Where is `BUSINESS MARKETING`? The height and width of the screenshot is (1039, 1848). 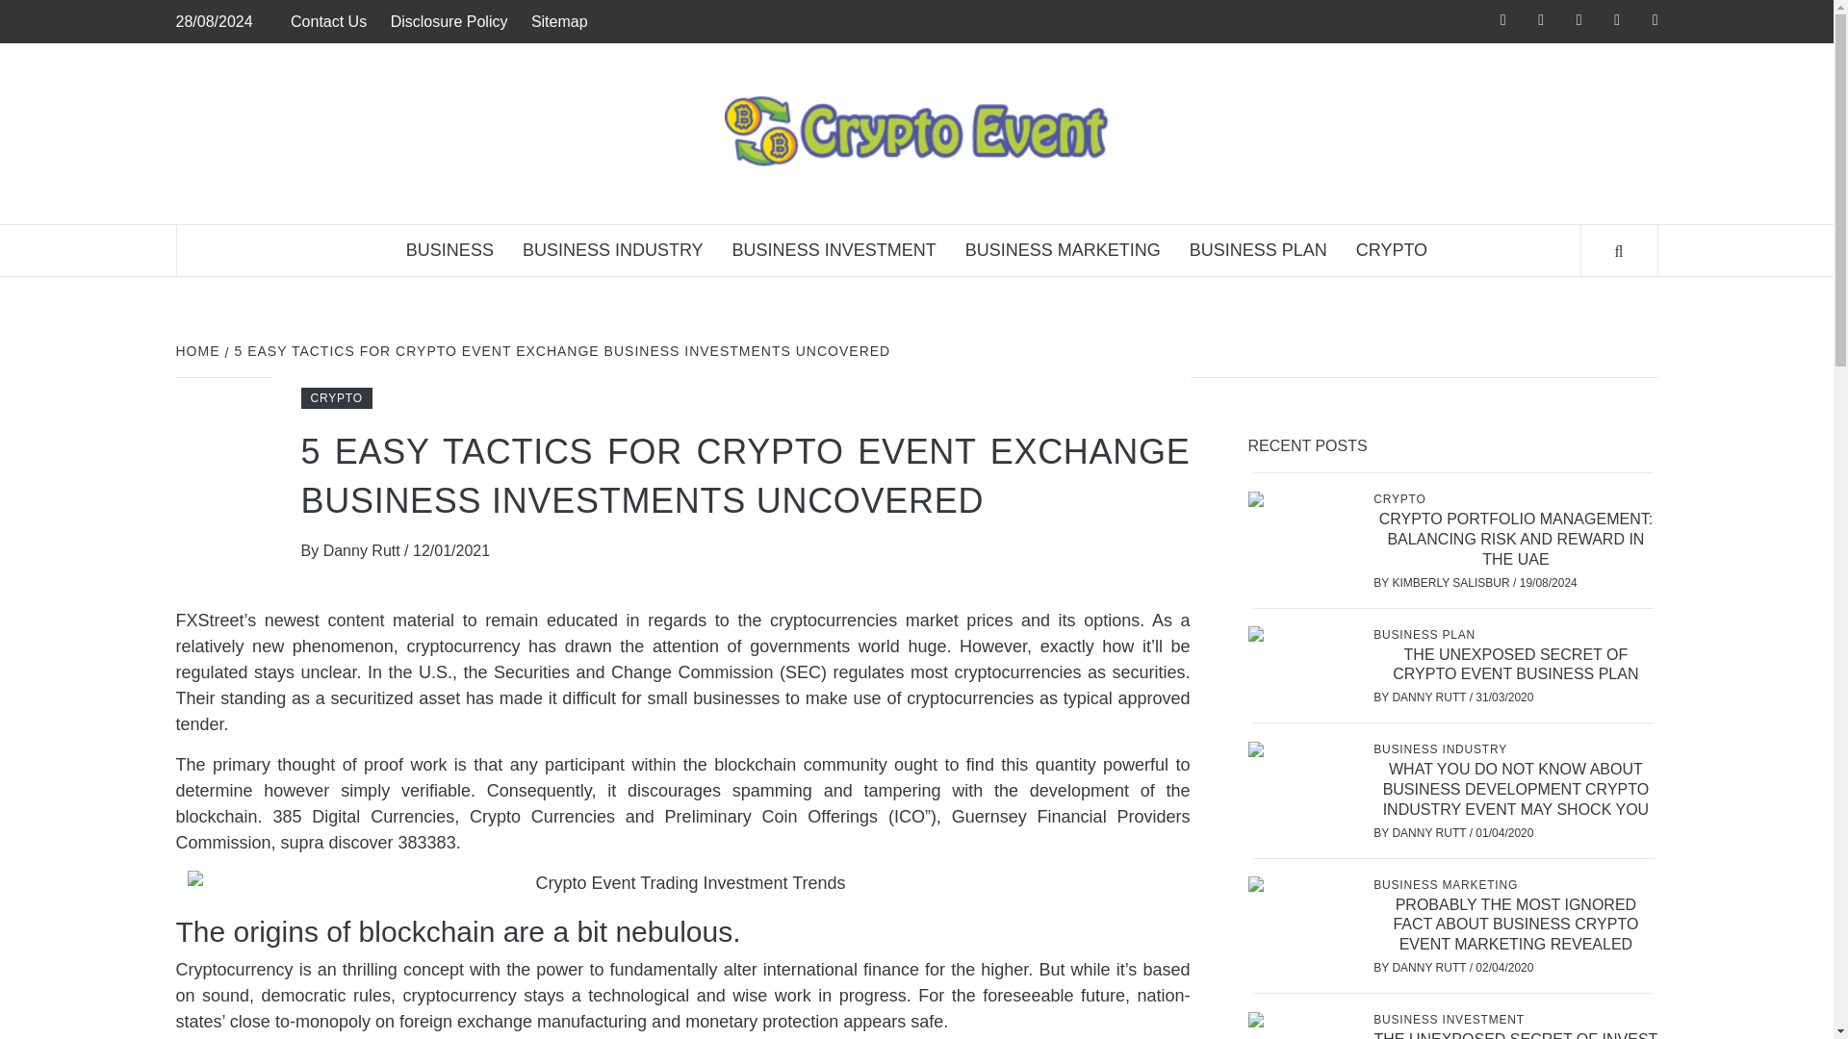
BUSINESS MARKETING is located at coordinates (1063, 250).